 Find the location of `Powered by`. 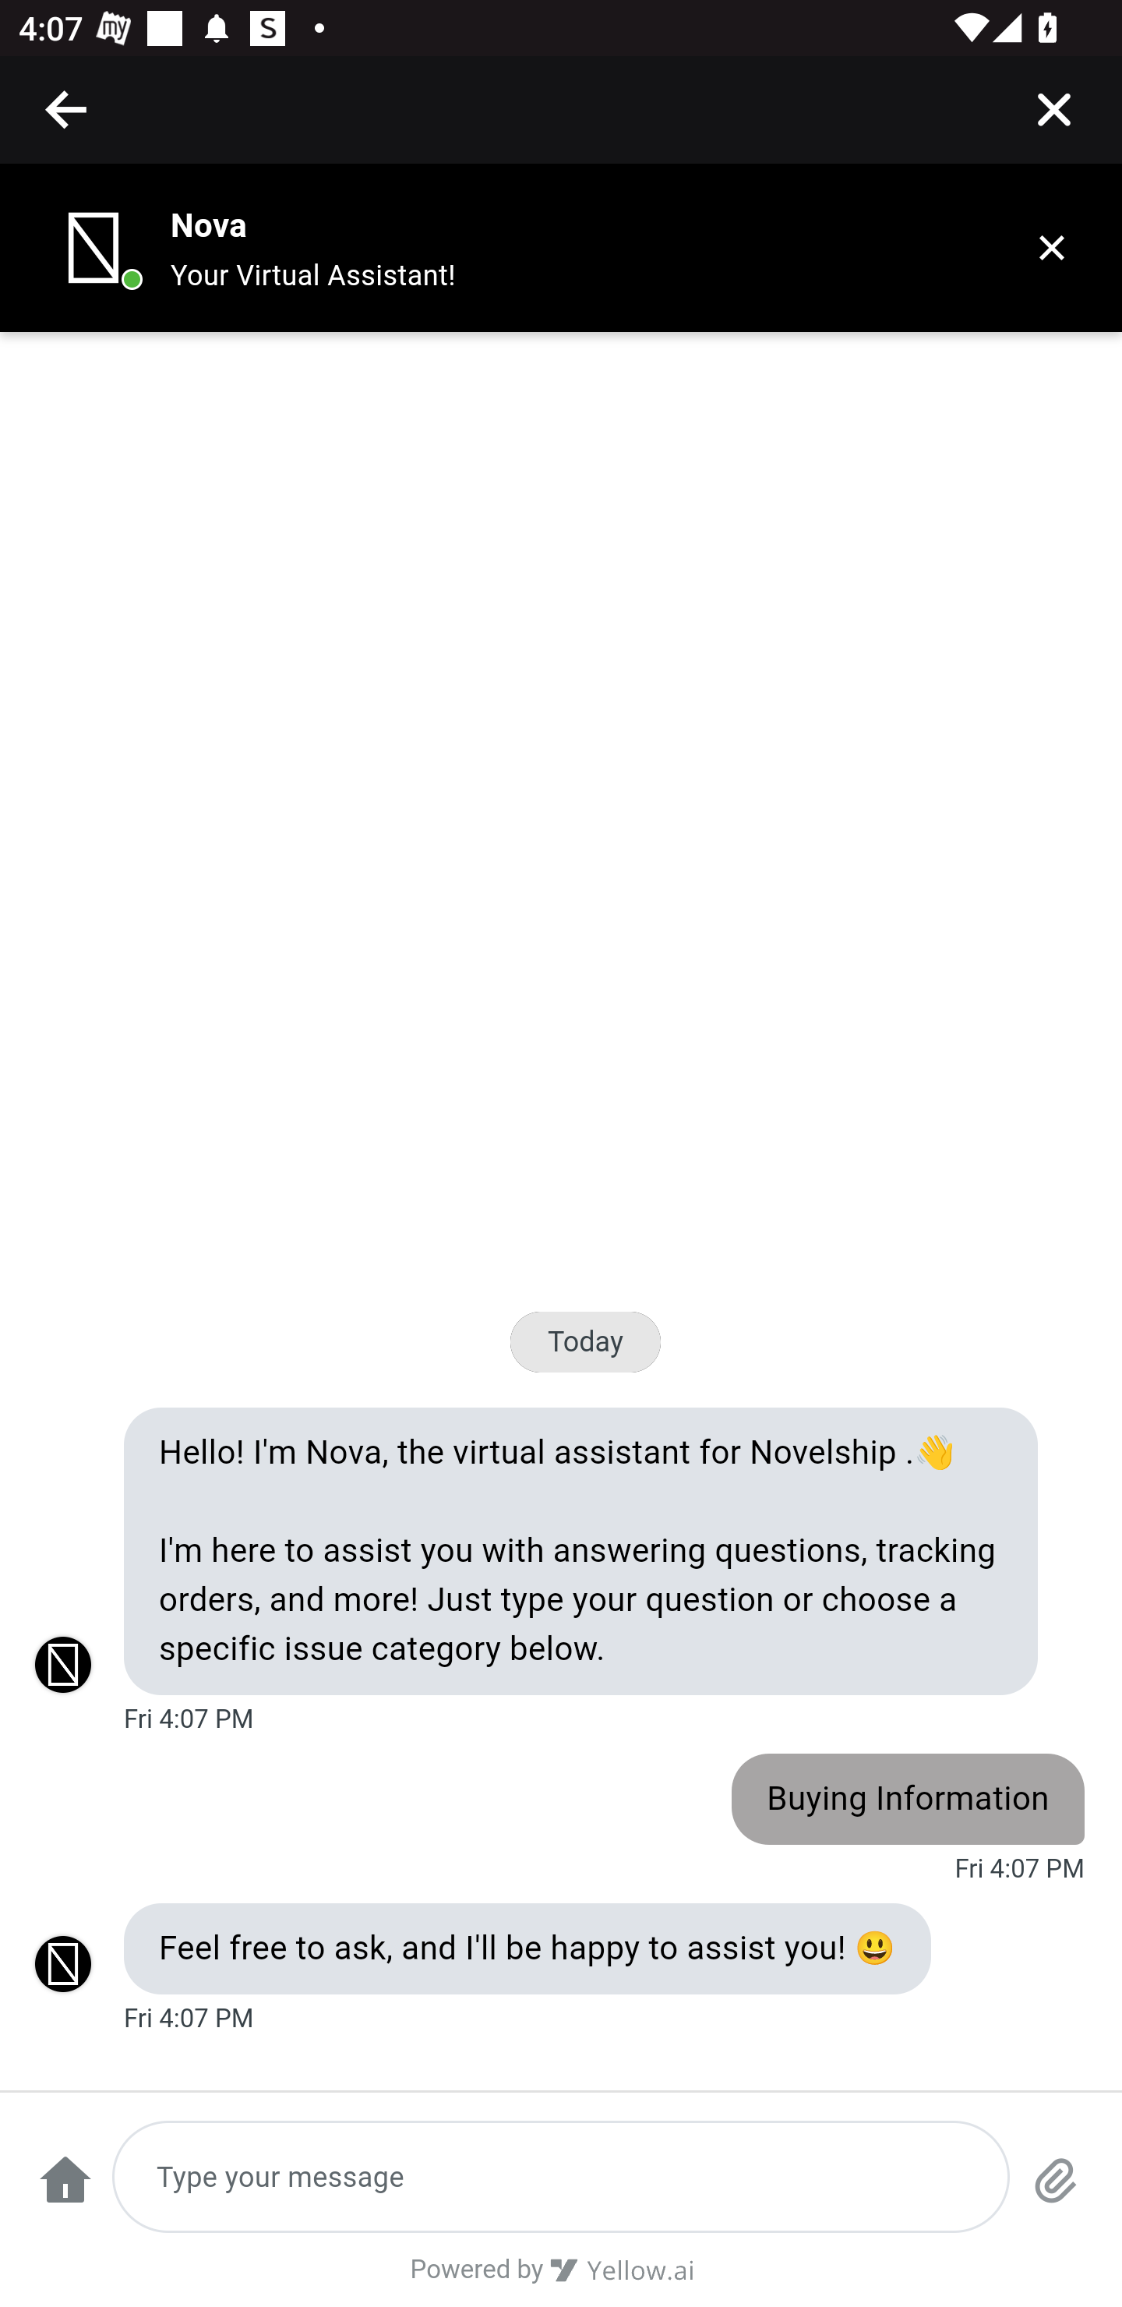

Powered by is located at coordinates (561, 2279).